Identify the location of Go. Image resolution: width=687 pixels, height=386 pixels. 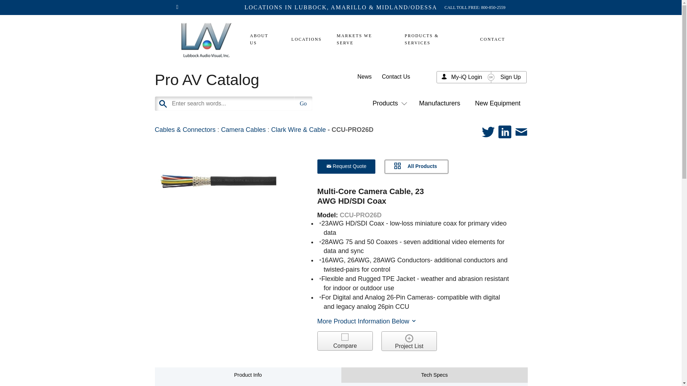
(303, 104).